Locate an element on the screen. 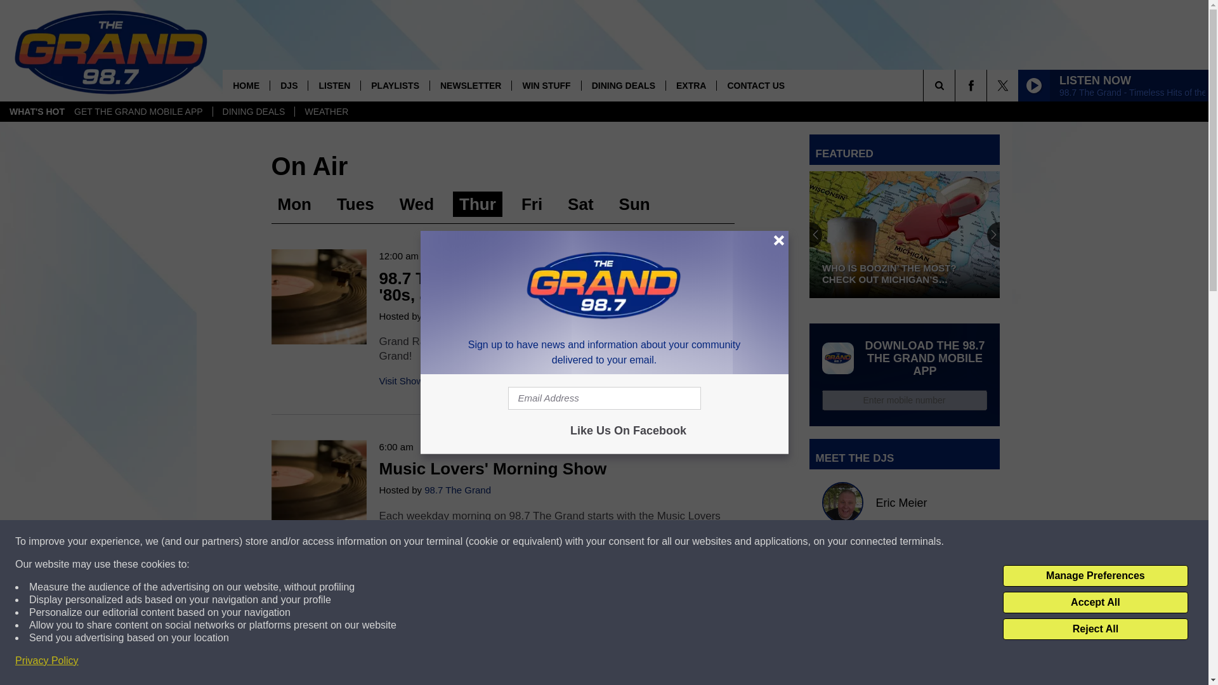 This screenshot has height=685, width=1218. GET THE GRAND MOBILE APP is located at coordinates (138, 112).